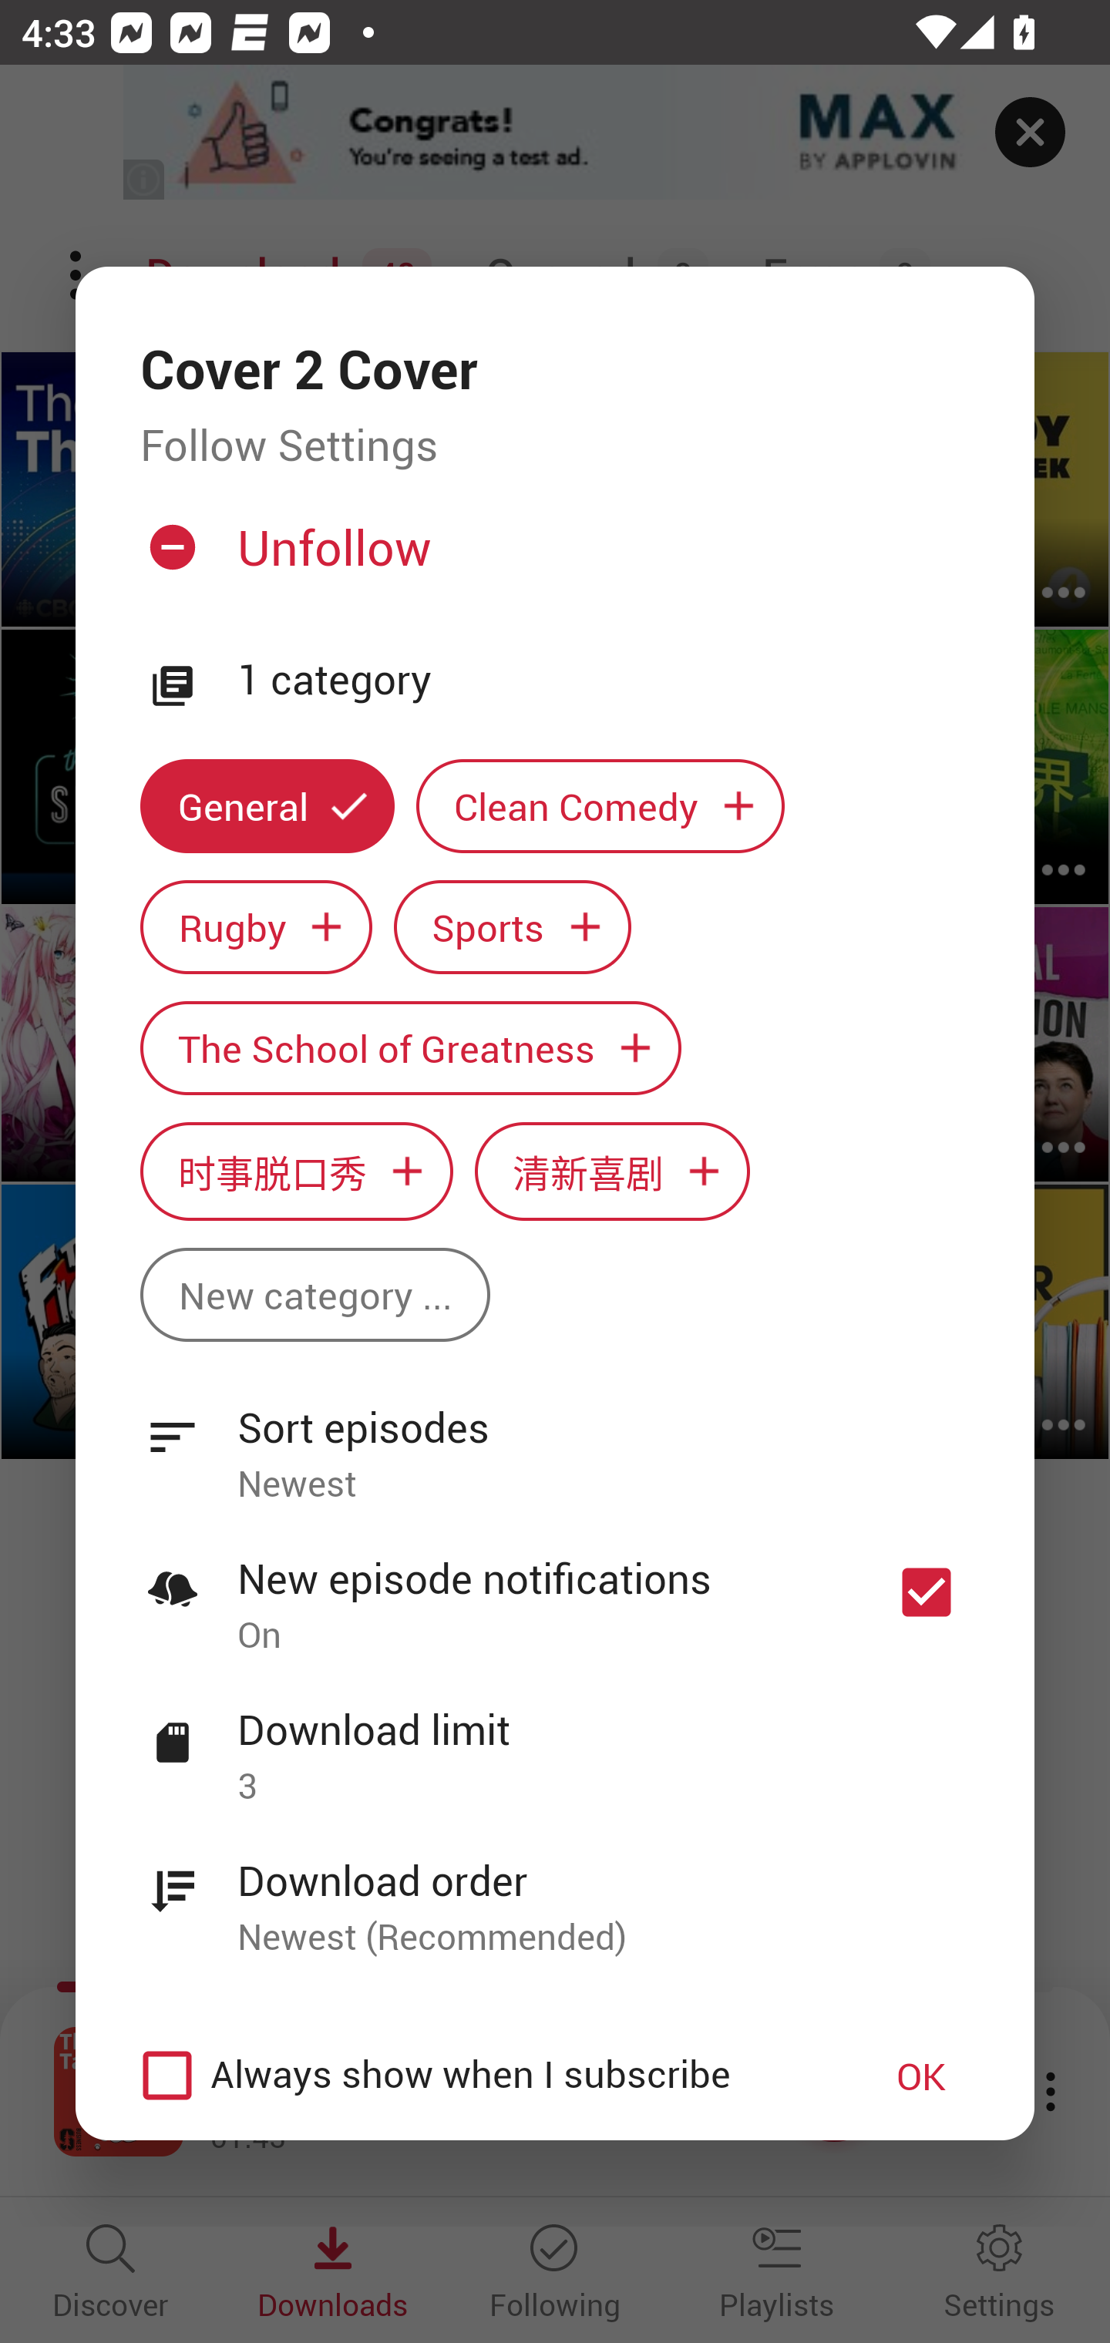 The image size is (1110, 2343). I want to click on 清新喜剧, so click(612, 1171).